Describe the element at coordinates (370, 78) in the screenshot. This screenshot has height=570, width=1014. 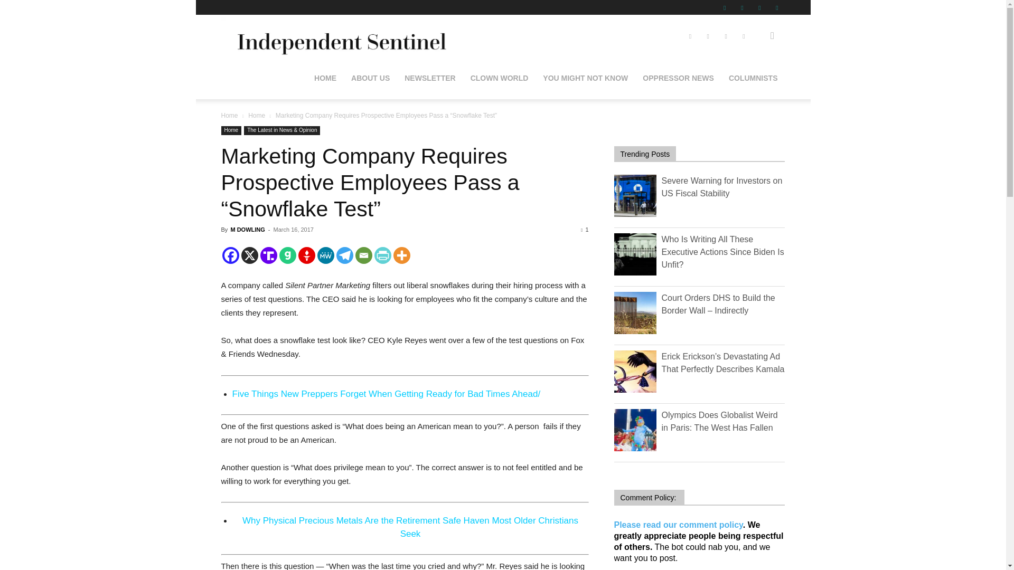
I see `ABOUT US` at that location.